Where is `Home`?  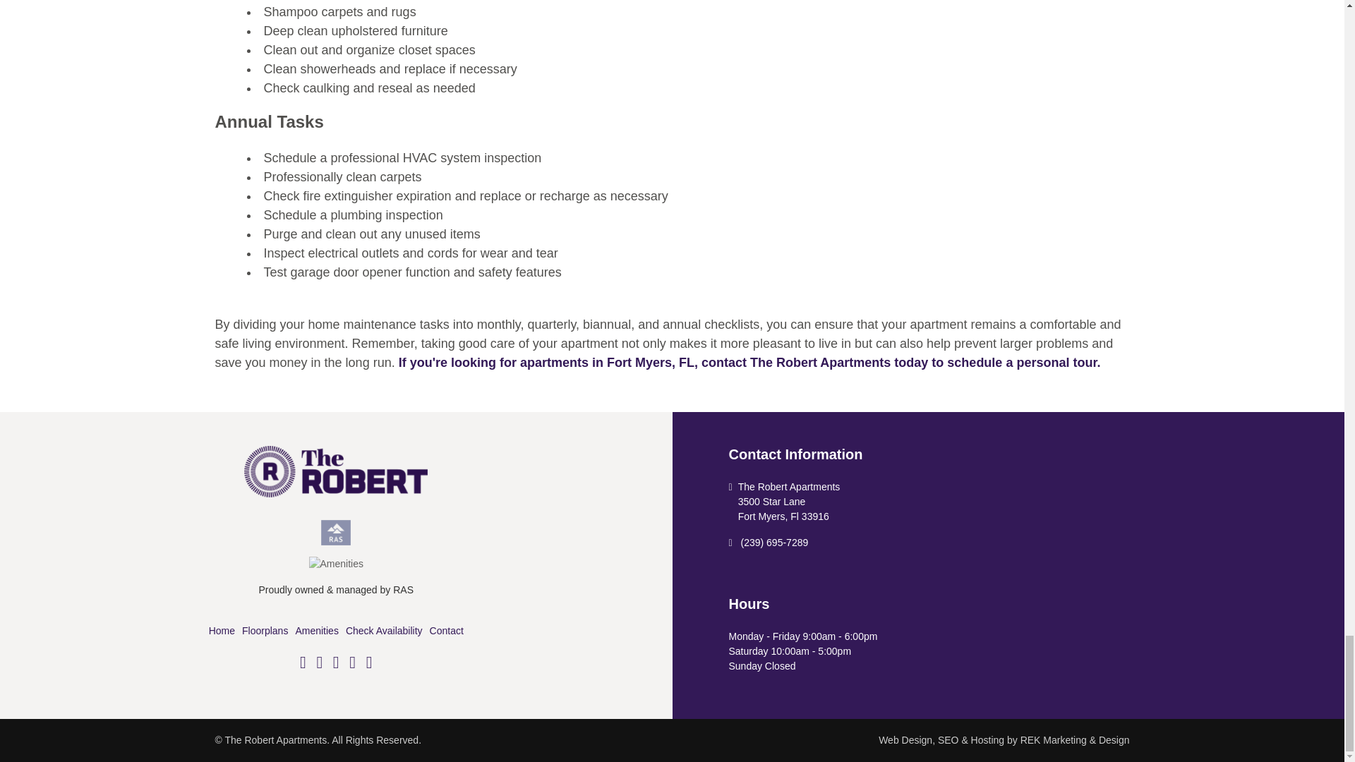 Home is located at coordinates (223, 630).